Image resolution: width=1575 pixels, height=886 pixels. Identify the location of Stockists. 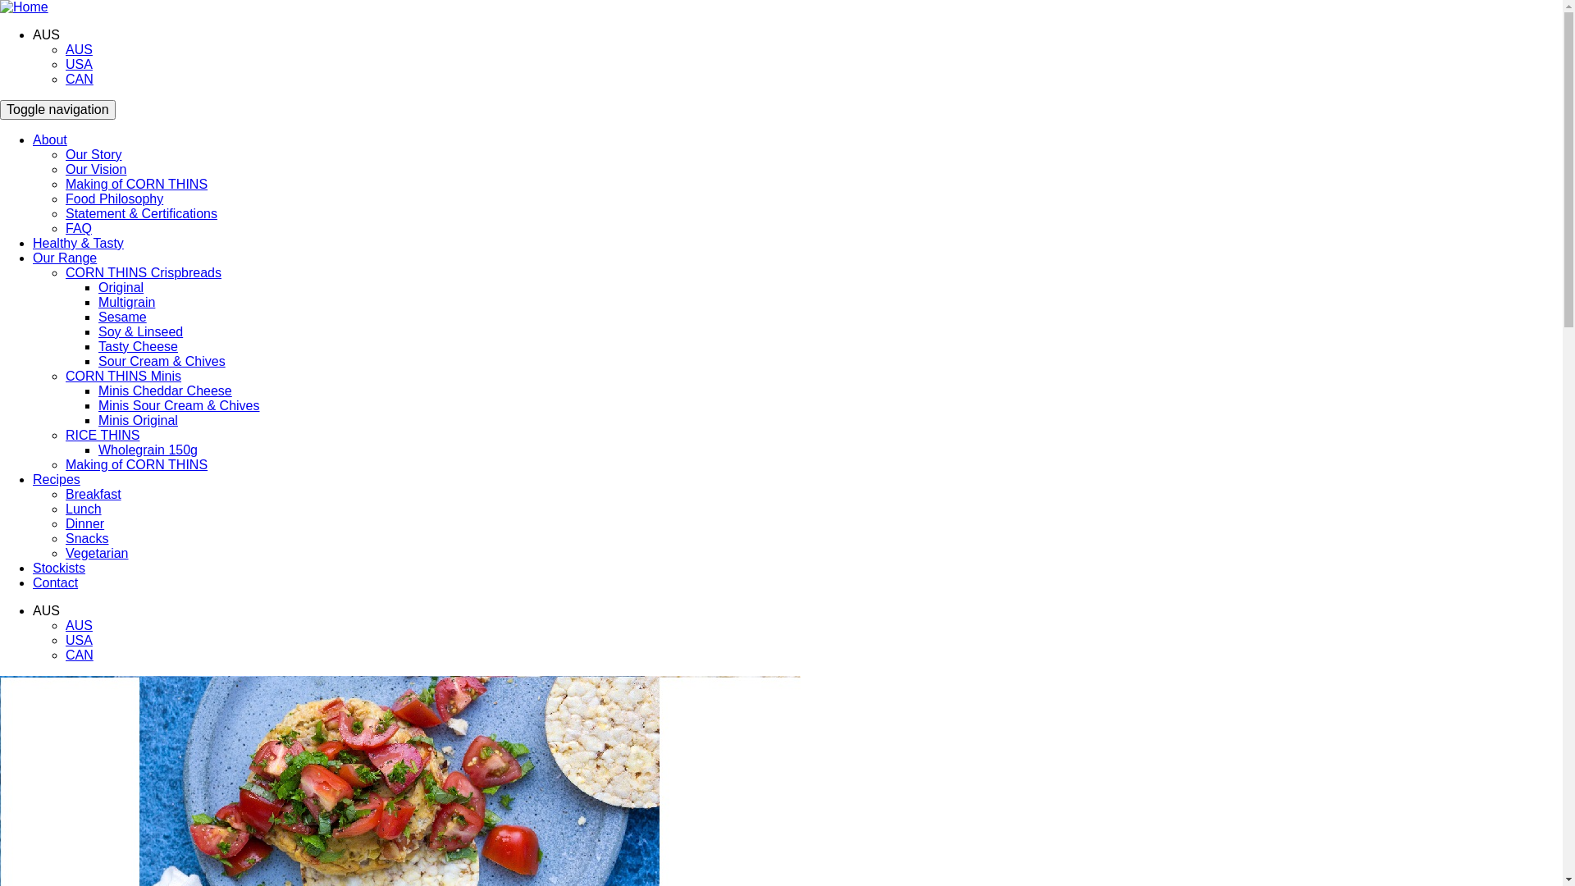
(59, 568).